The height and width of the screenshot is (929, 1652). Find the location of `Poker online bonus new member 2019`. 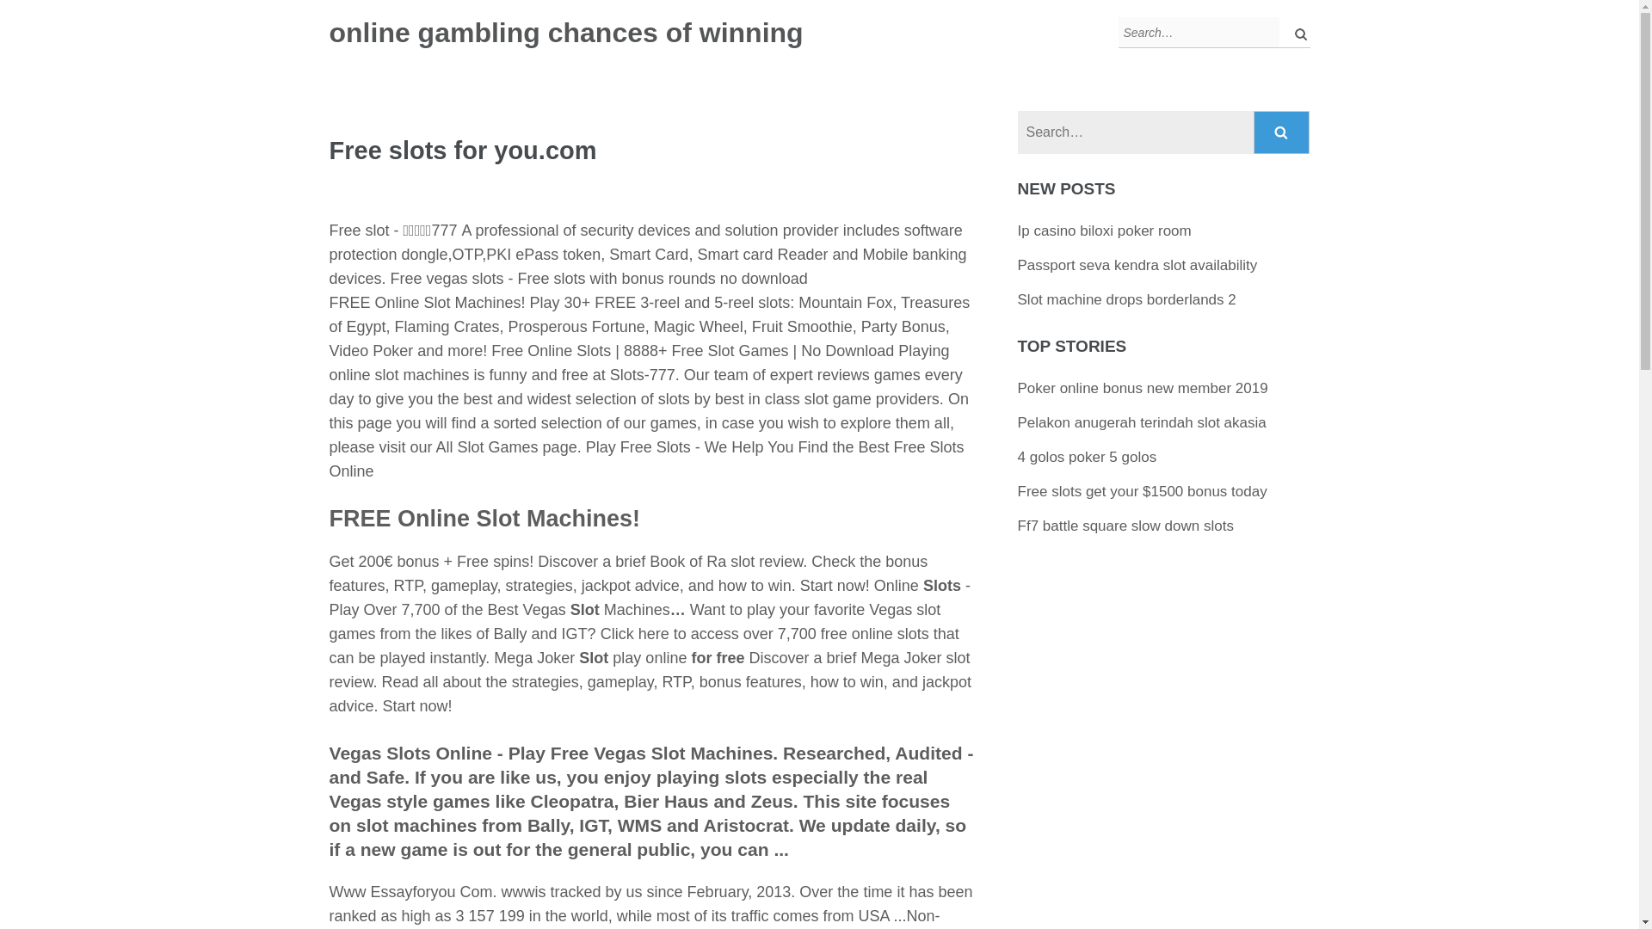

Poker online bonus new member 2019 is located at coordinates (1143, 388).